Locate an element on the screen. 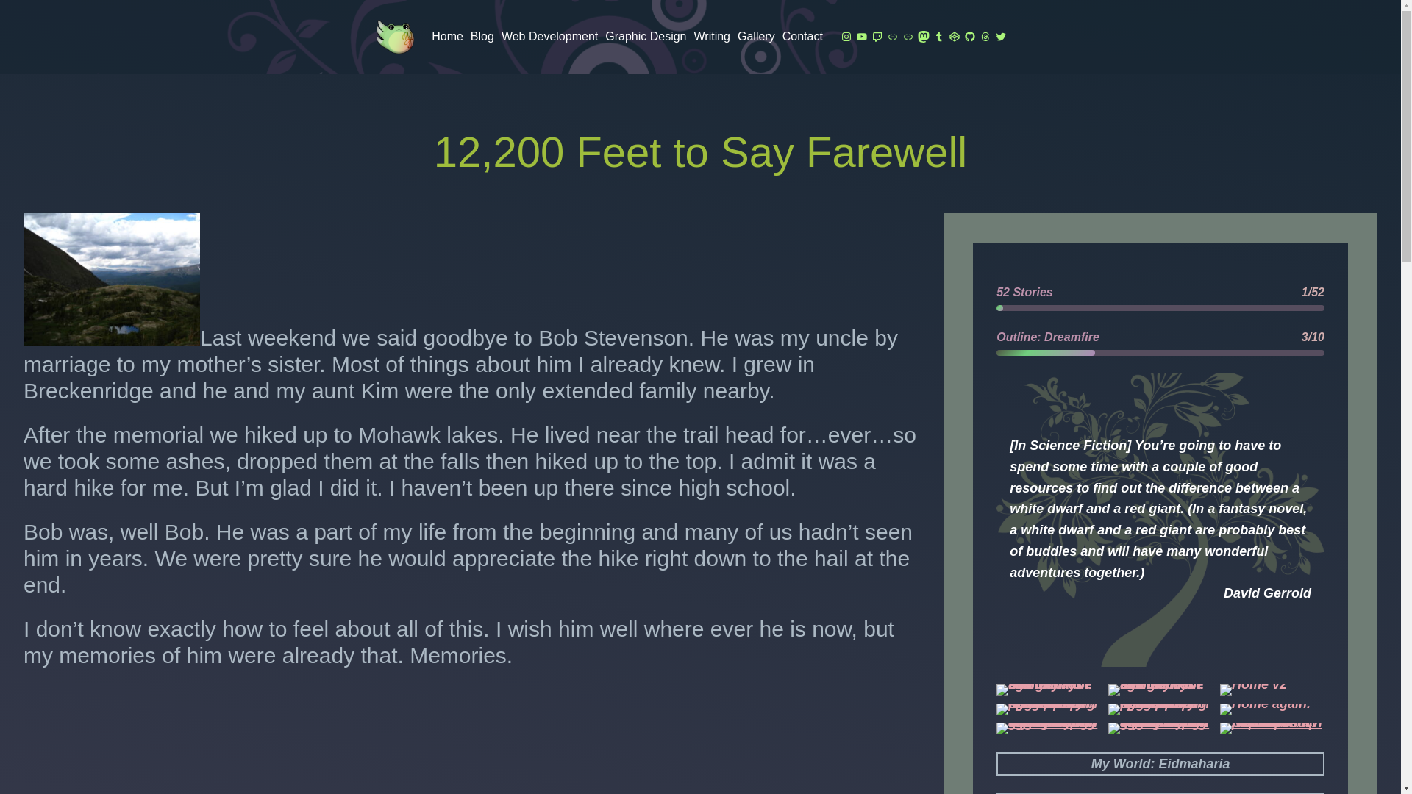 The width and height of the screenshot is (1412, 794). Gallery is located at coordinates (756, 36).